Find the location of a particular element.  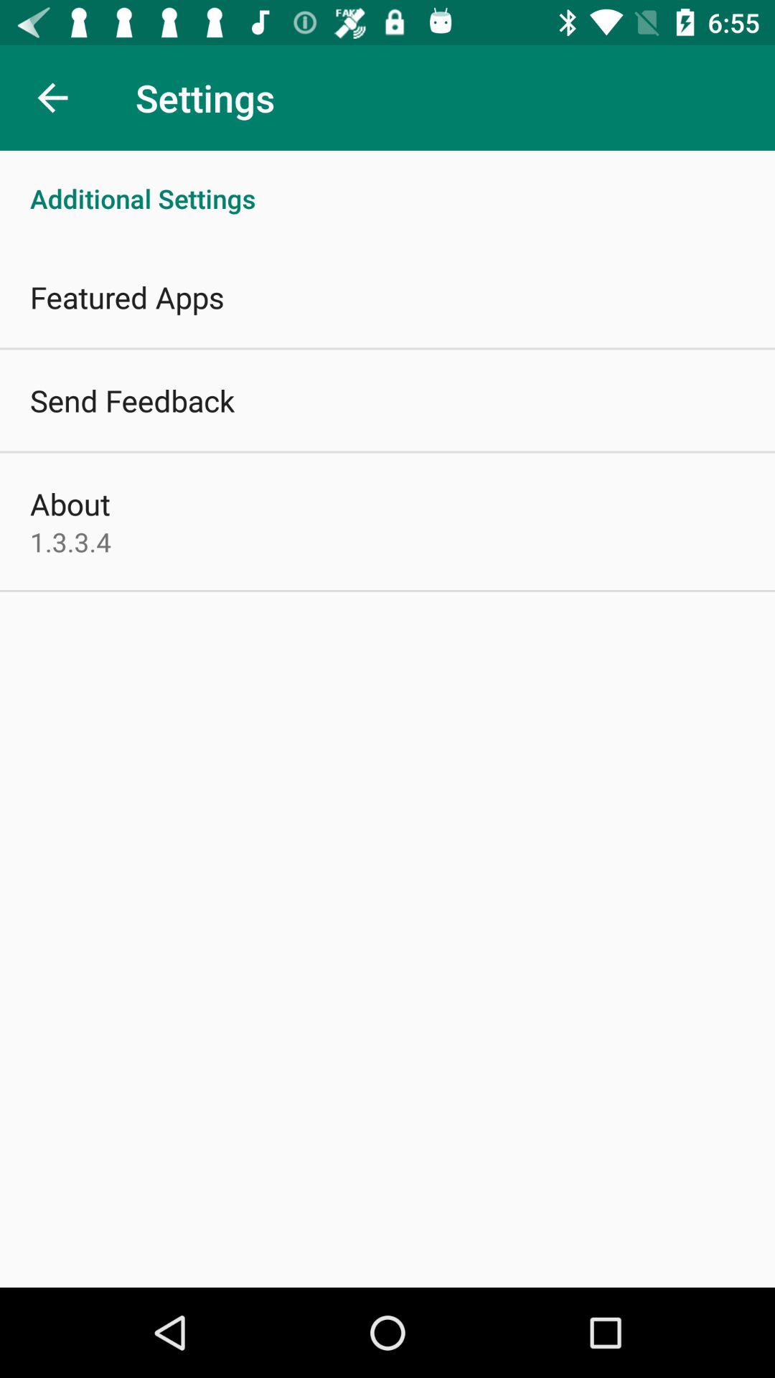

launch icon next to settings item is located at coordinates (52, 98).